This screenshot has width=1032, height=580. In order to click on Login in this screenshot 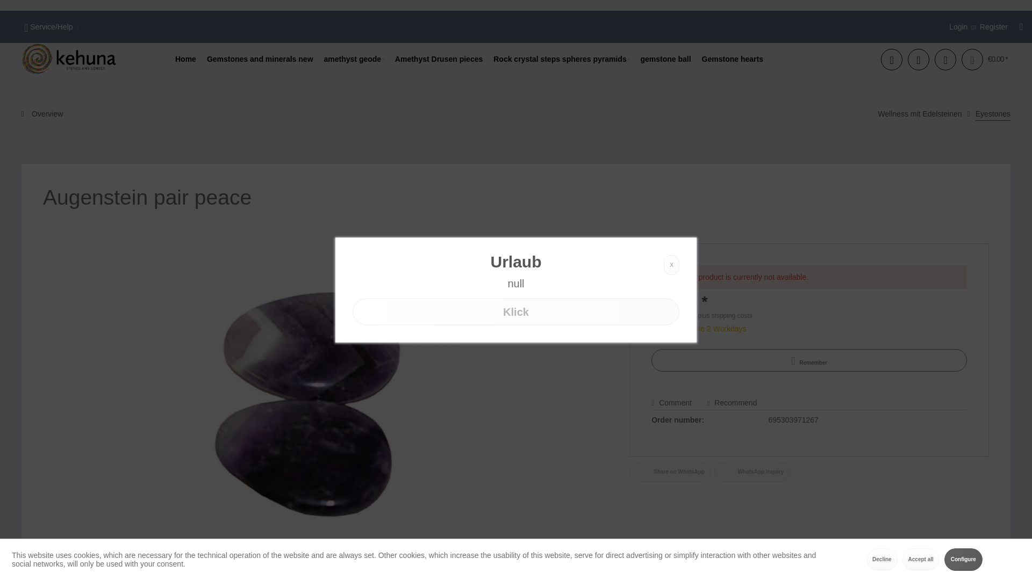, I will do `click(958, 27)`.